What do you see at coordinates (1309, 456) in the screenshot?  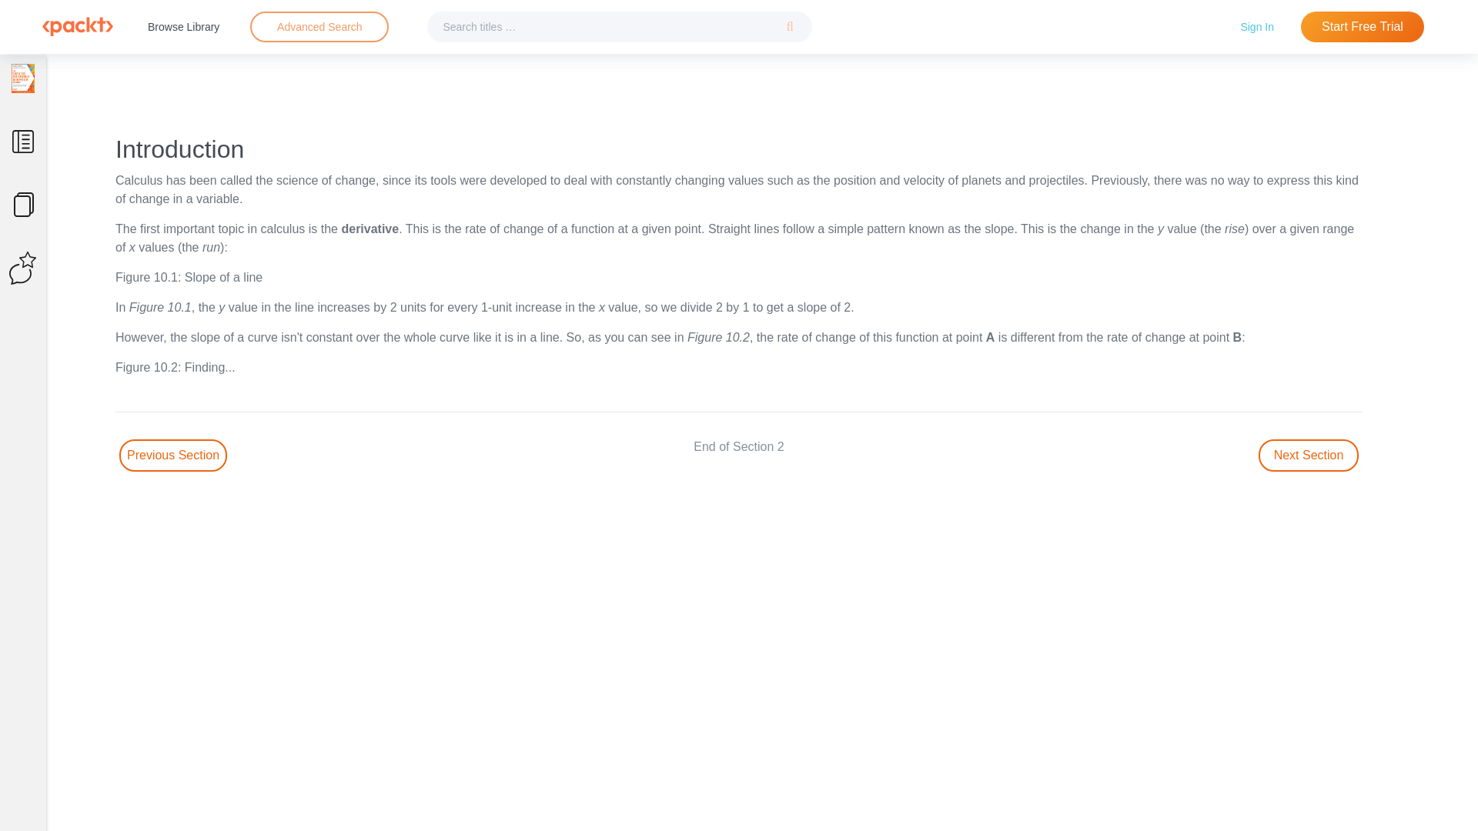 I see `Go to next section` at bounding box center [1309, 456].